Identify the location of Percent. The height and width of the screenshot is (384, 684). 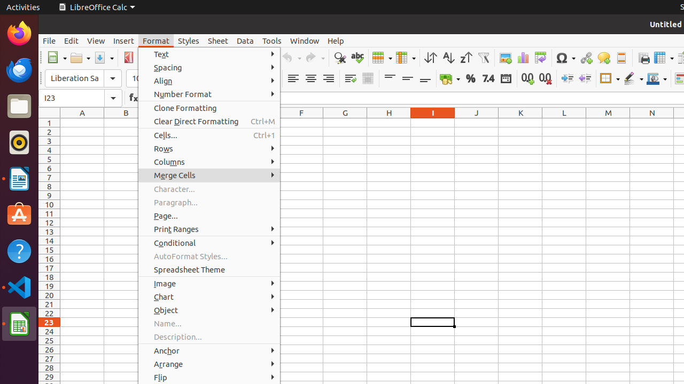
(470, 79).